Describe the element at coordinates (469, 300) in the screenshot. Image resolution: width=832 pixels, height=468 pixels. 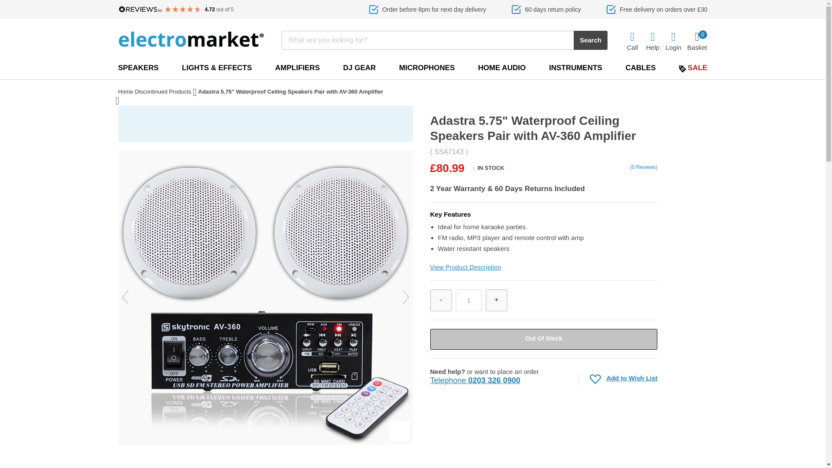
I see `ElectroMarket` at that location.